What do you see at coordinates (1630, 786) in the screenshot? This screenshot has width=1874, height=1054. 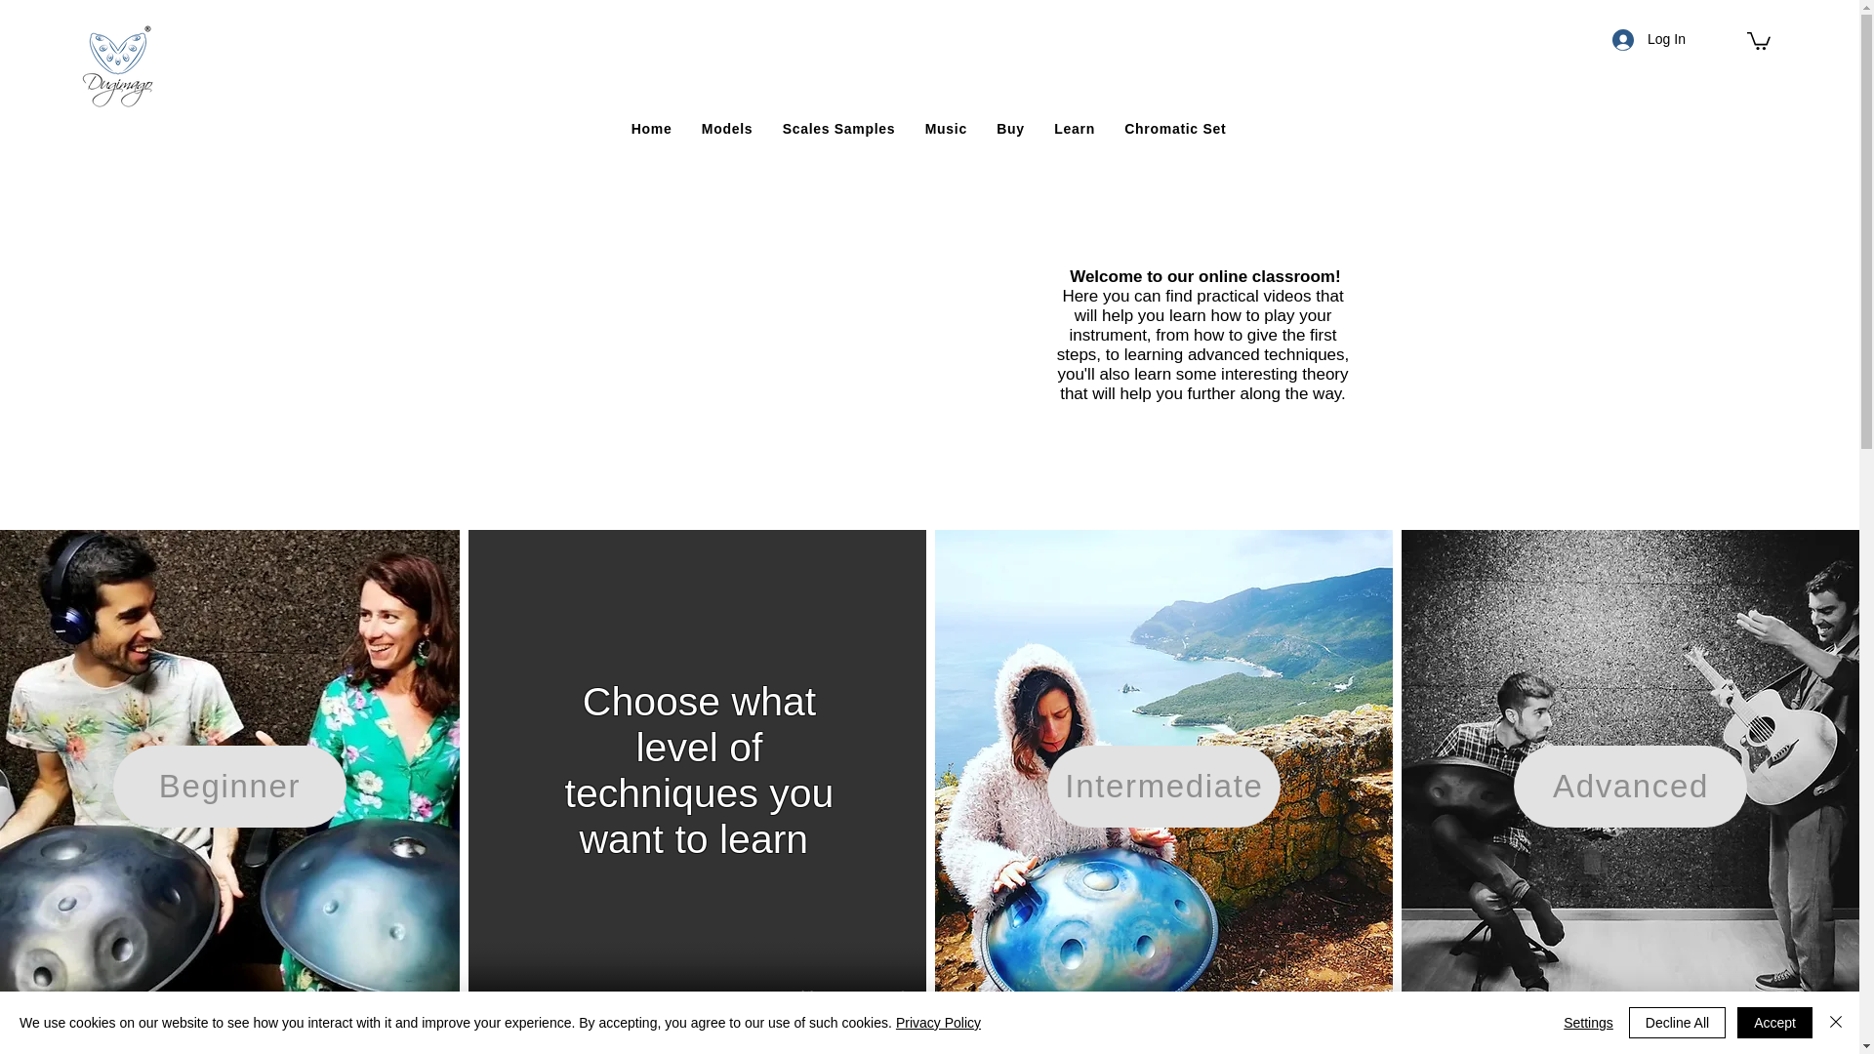 I see `Advanced` at bounding box center [1630, 786].